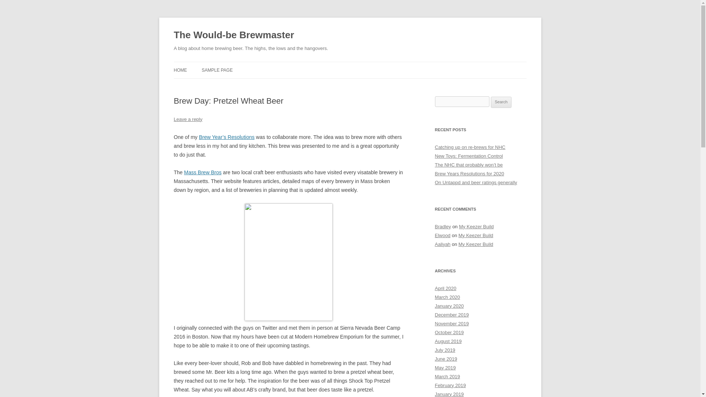 The width and height of the screenshot is (706, 397). What do you see at coordinates (217, 70) in the screenshot?
I see `SAMPLE PAGE` at bounding box center [217, 70].